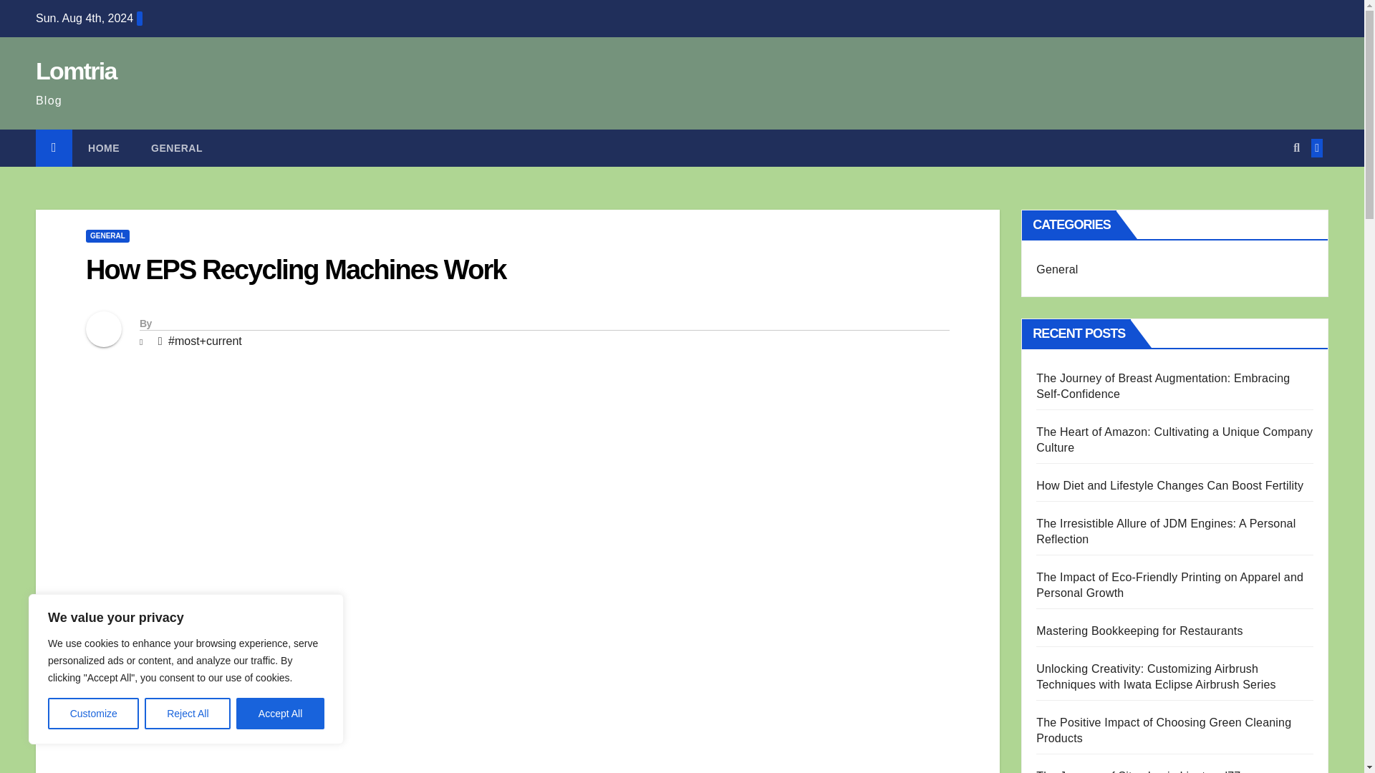  What do you see at coordinates (93, 714) in the screenshot?
I see `Customize` at bounding box center [93, 714].